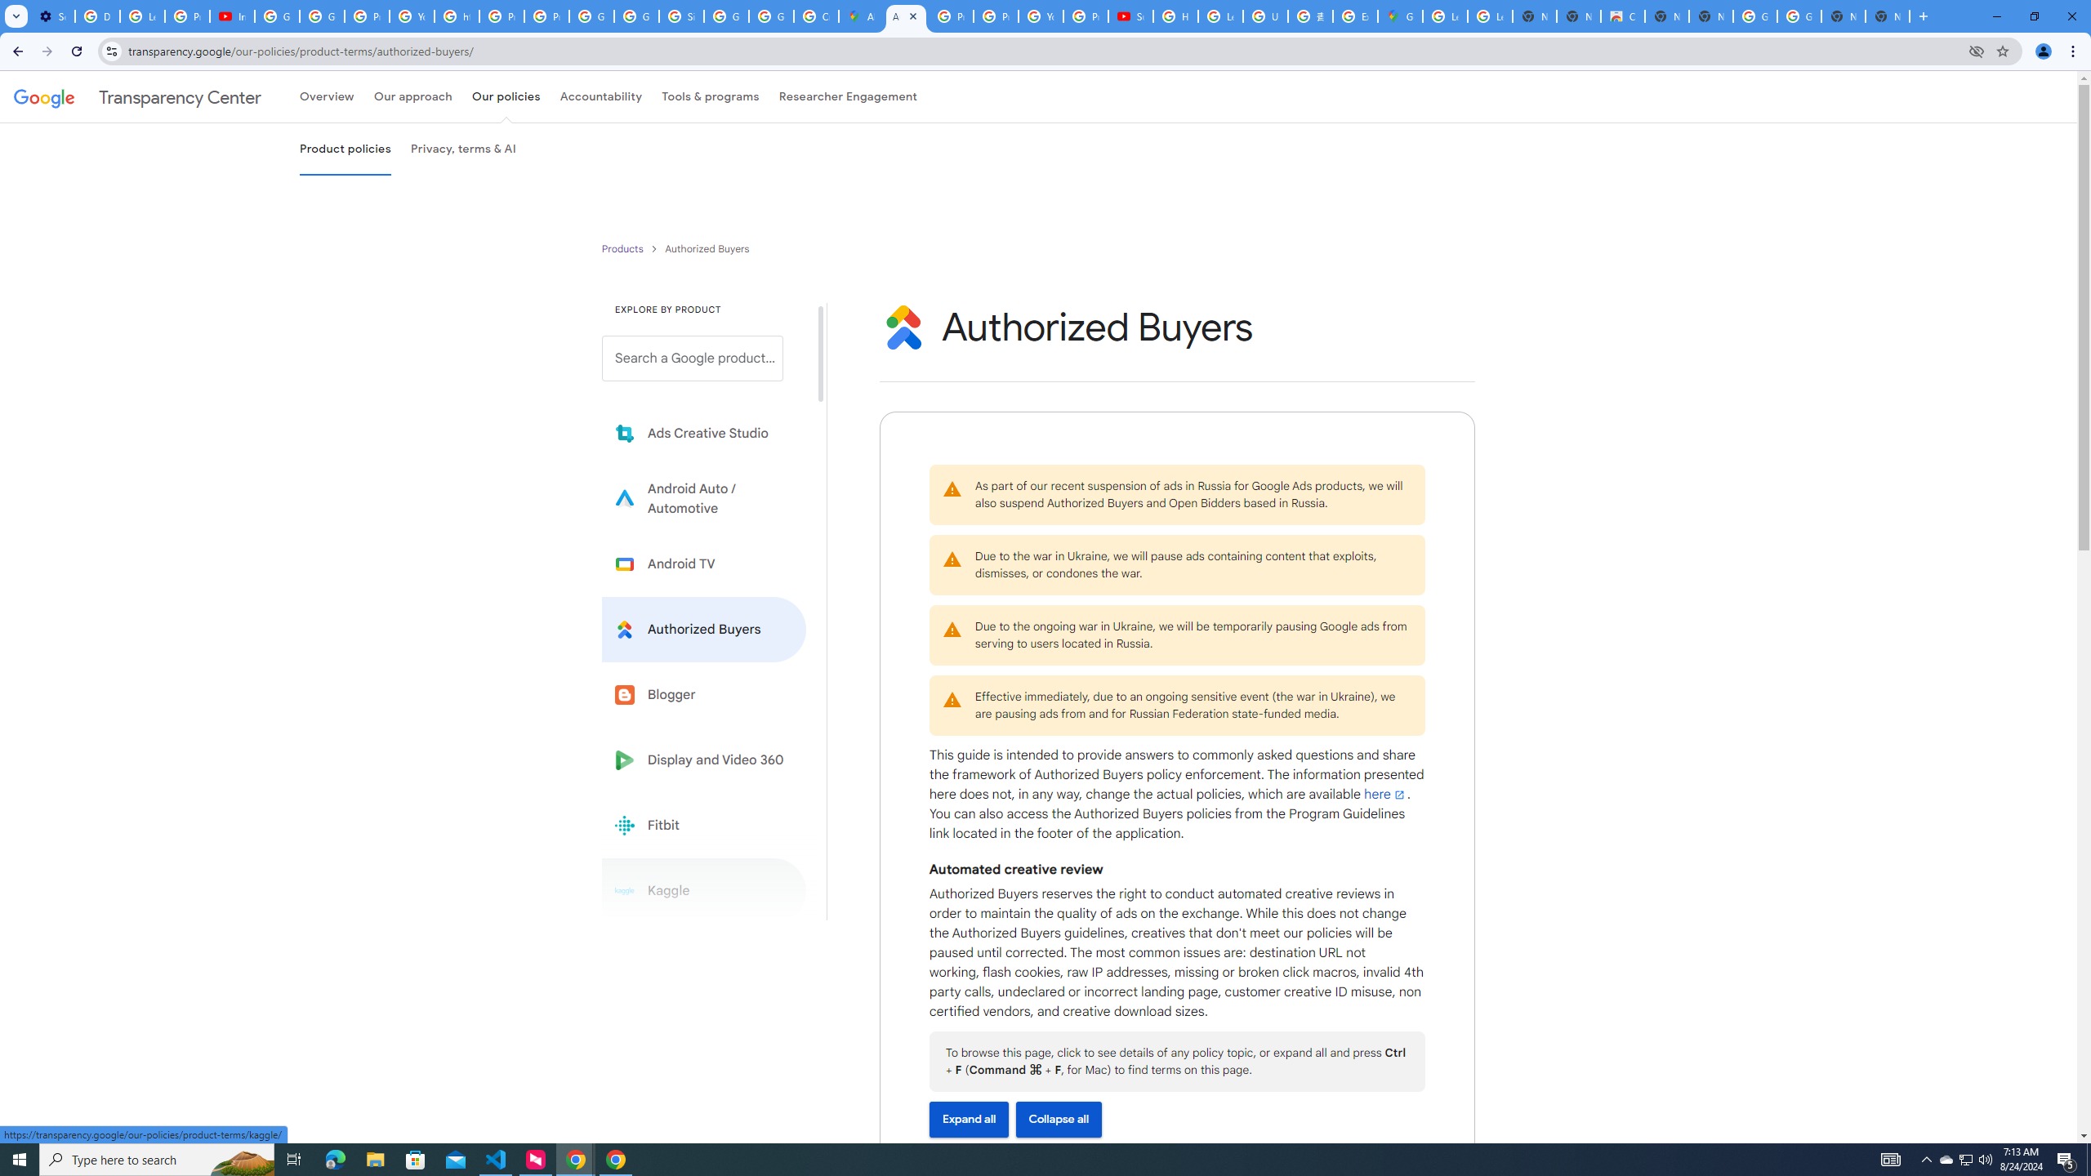  I want to click on New Tab, so click(1888, 16).